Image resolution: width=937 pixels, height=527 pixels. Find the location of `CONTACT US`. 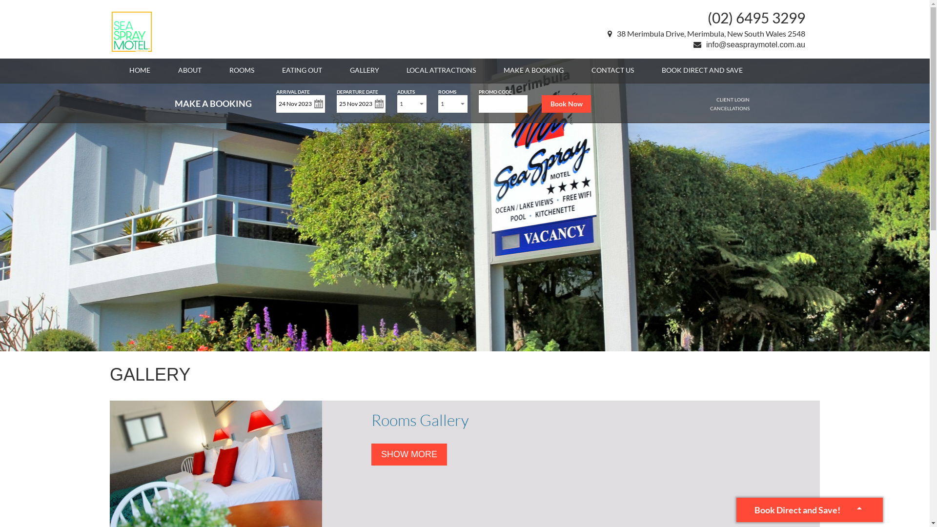

CONTACT US is located at coordinates (613, 70).